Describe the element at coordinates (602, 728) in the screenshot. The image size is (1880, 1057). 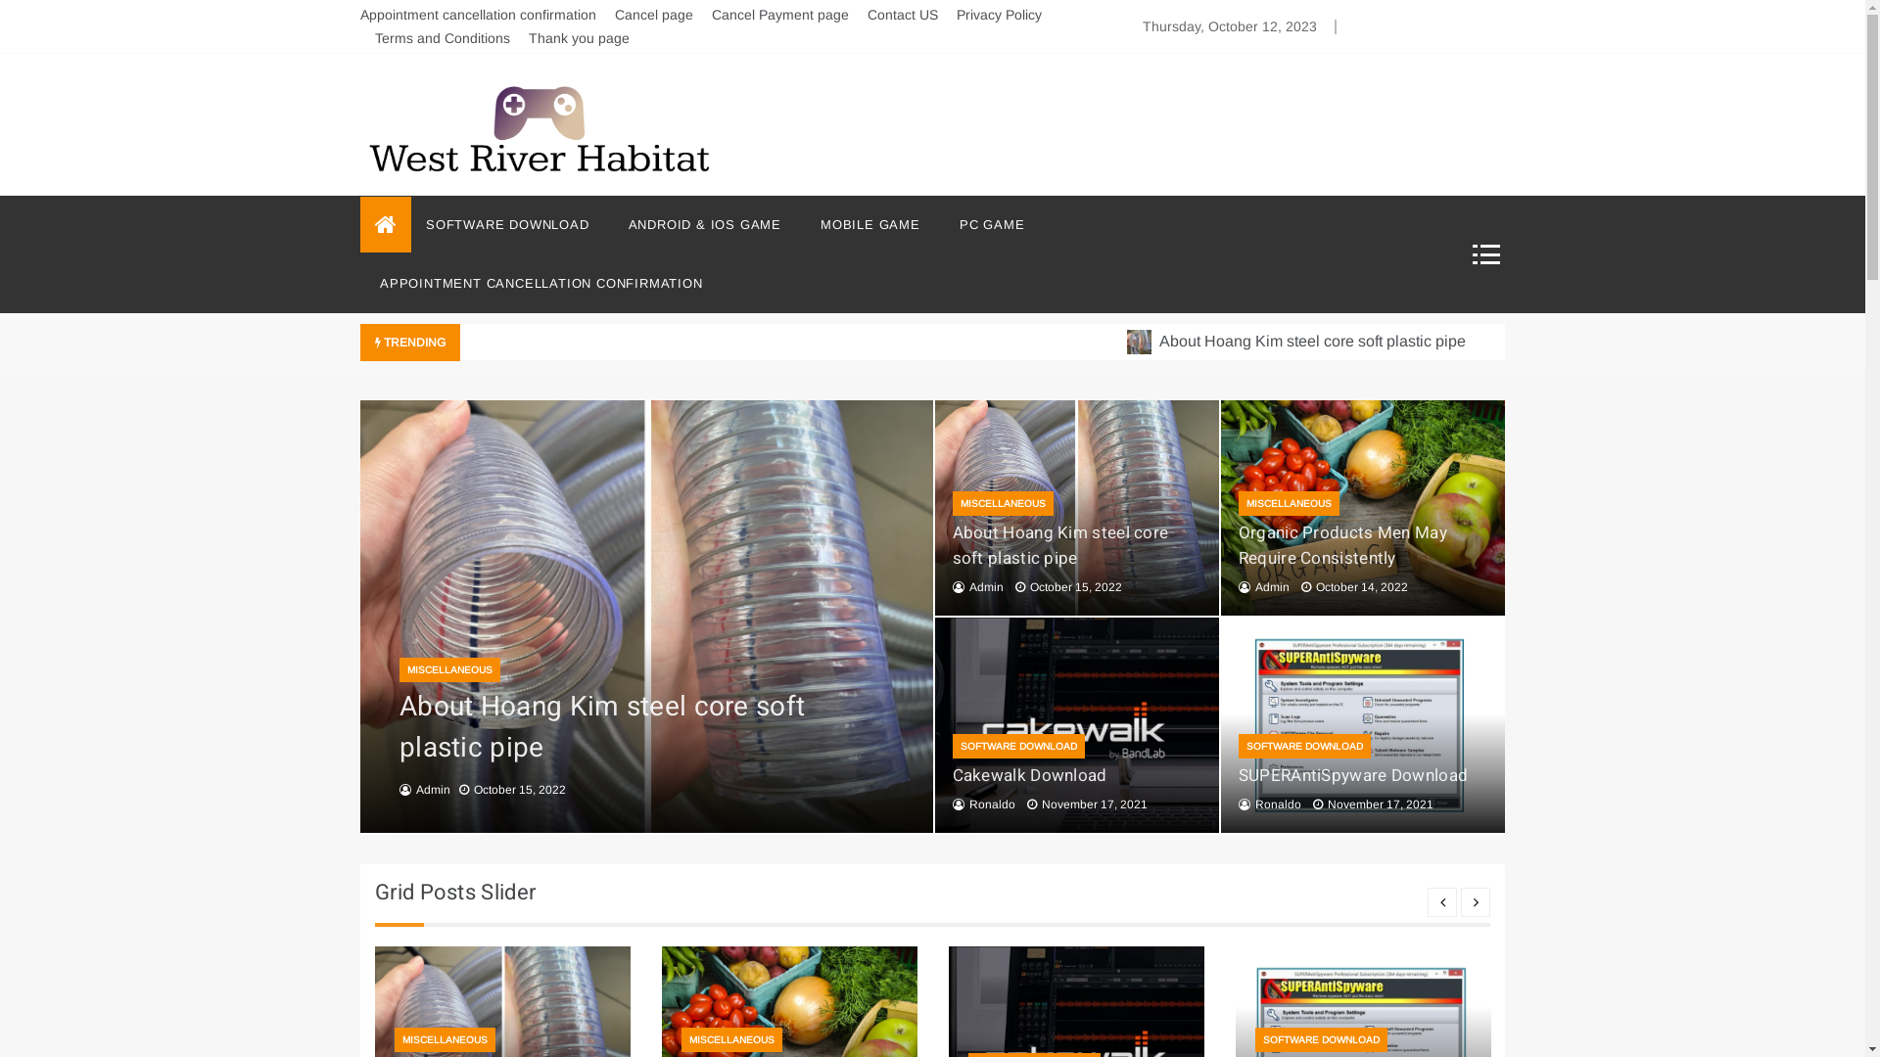
I see `About Hoang Kim steel core soft plastic pipe` at that location.